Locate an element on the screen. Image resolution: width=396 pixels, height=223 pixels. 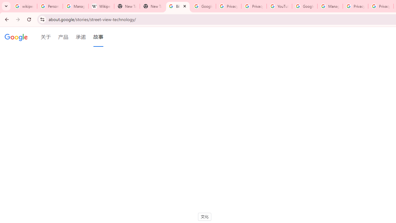
Google Drive: Sign-in is located at coordinates (203, 6).